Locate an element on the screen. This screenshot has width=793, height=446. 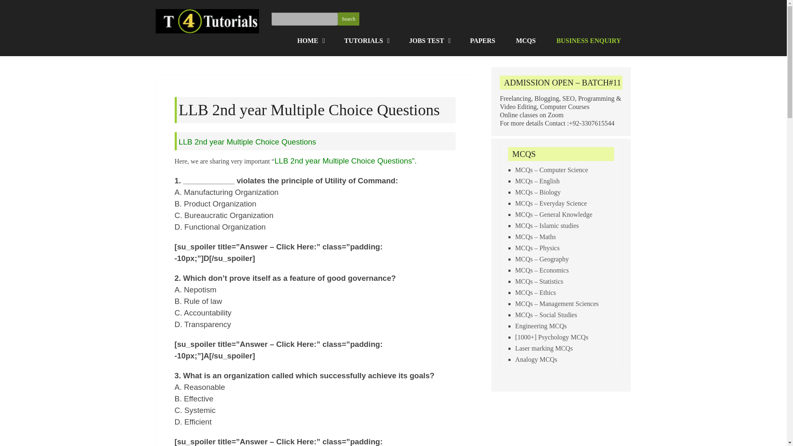
TUTORIALS is located at coordinates (366, 40).